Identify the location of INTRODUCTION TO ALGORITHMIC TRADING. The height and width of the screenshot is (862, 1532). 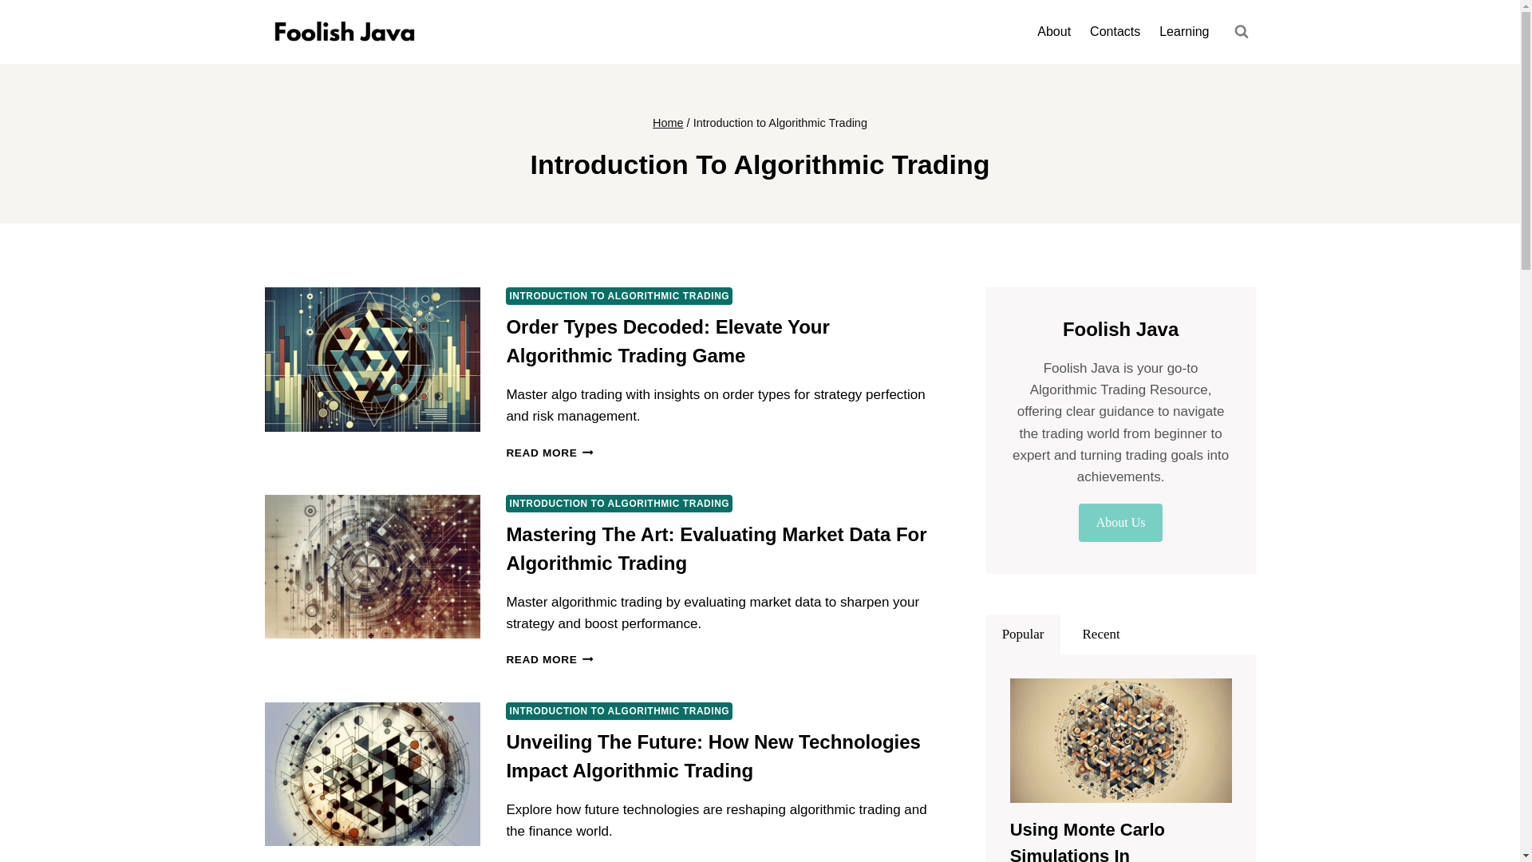
(618, 503).